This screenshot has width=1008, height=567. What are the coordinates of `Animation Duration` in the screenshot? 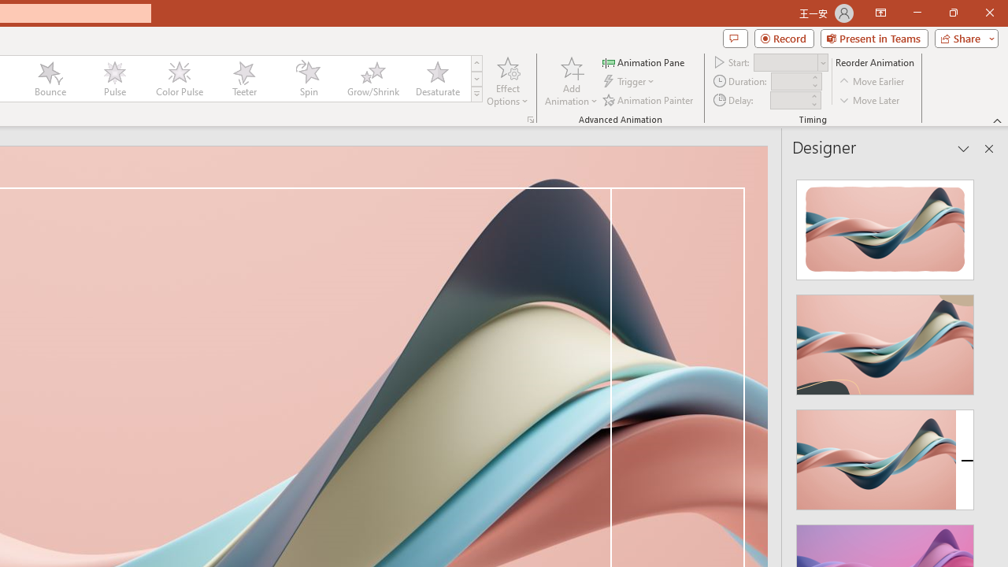 It's located at (790, 82).